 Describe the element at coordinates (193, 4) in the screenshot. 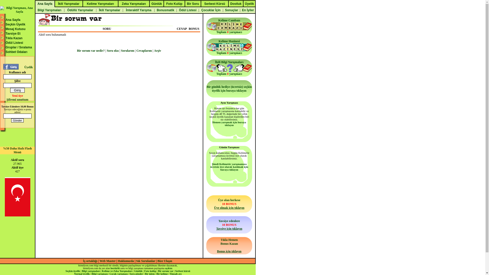

I see `Bir Soru` at that location.